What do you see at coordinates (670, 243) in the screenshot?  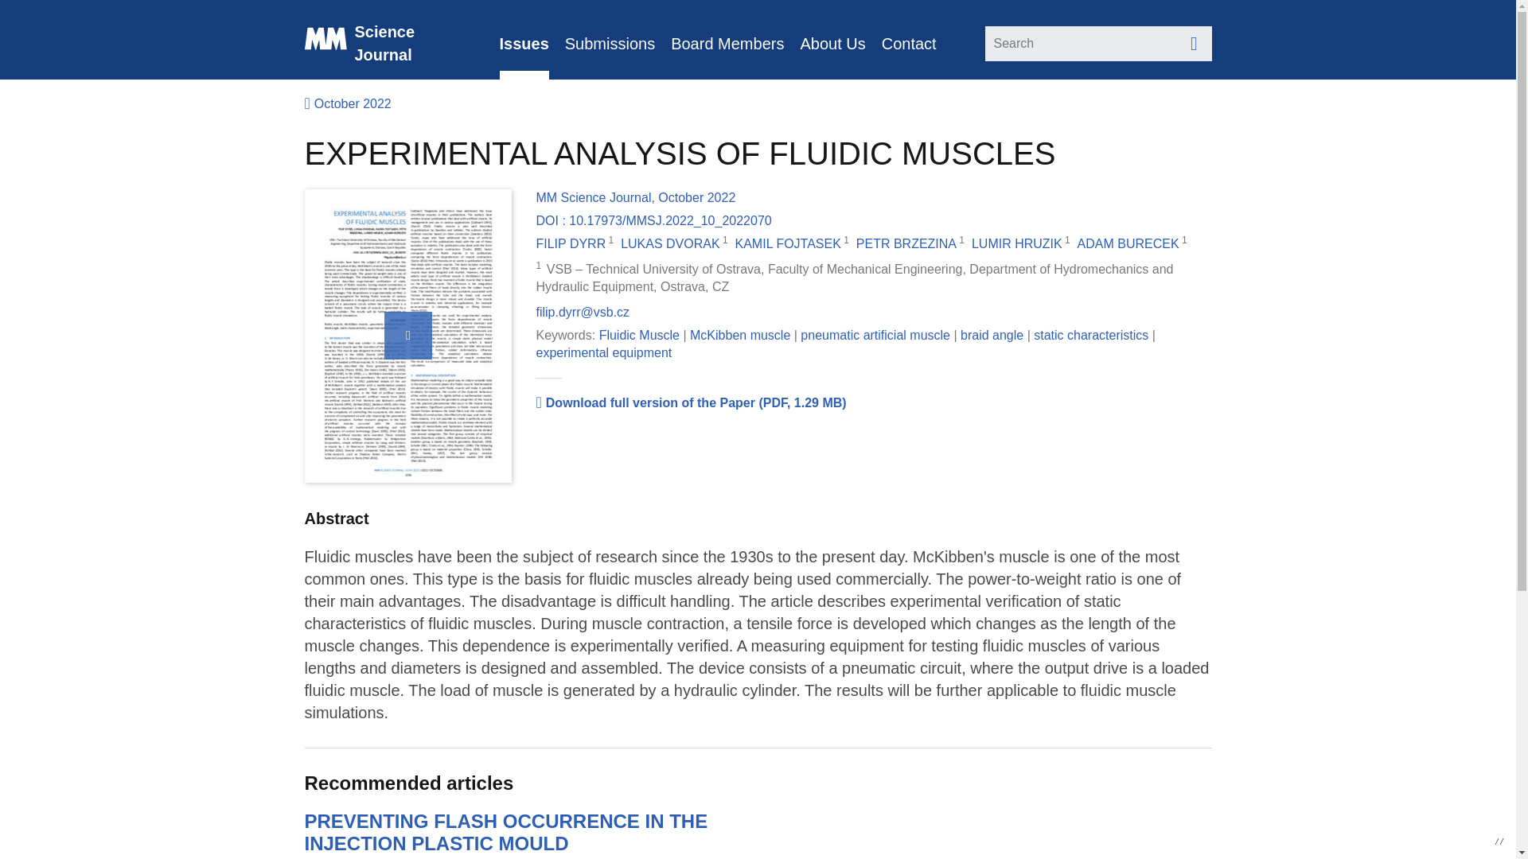 I see `LUKAS DVORAK` at bounding box center [670, 243].